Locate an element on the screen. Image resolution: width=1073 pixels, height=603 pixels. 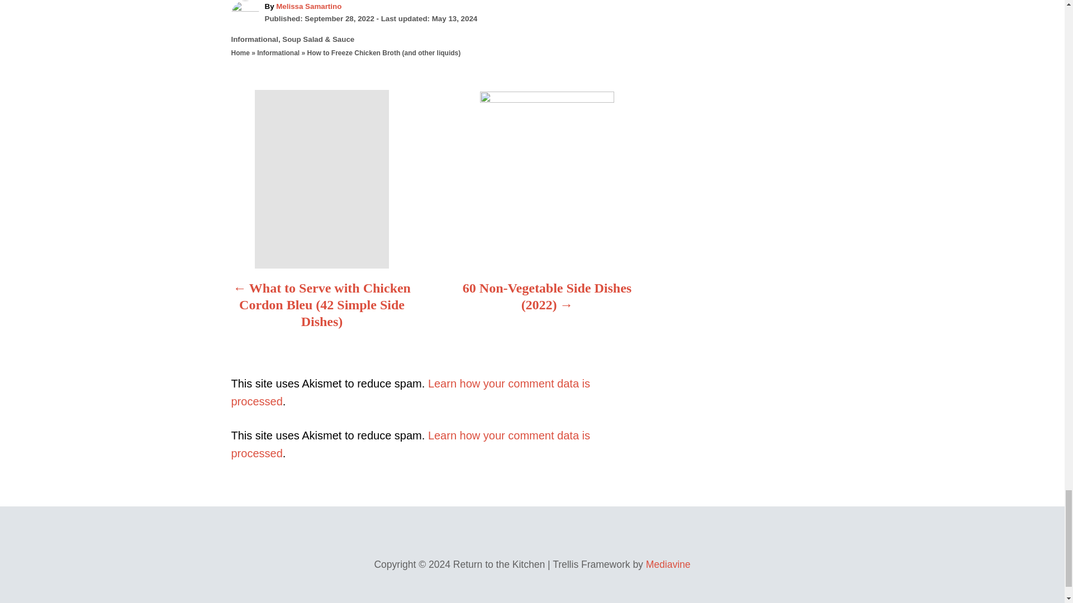
Informational is located at coordinates (255, 39).